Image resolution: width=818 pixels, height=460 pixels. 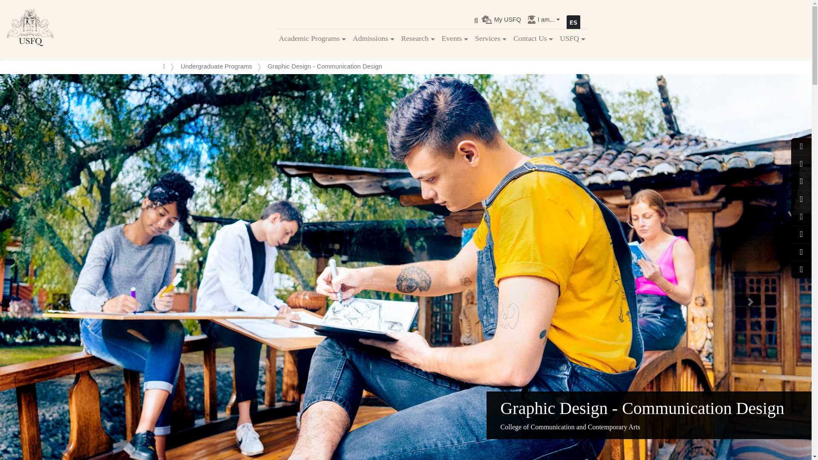 I want to click on x-twitter, so click(x=801, y=199).